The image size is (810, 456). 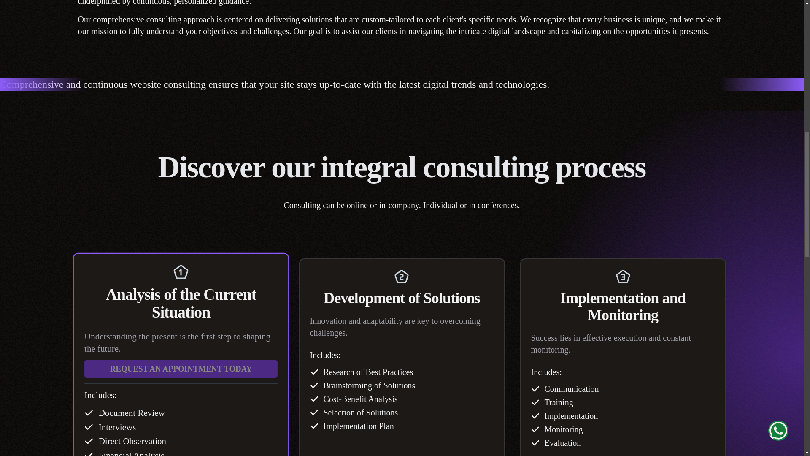 What do you see at coordinates (130, 413) in the screenshot?
I see `Document Review` at bounding box center [130, 413].